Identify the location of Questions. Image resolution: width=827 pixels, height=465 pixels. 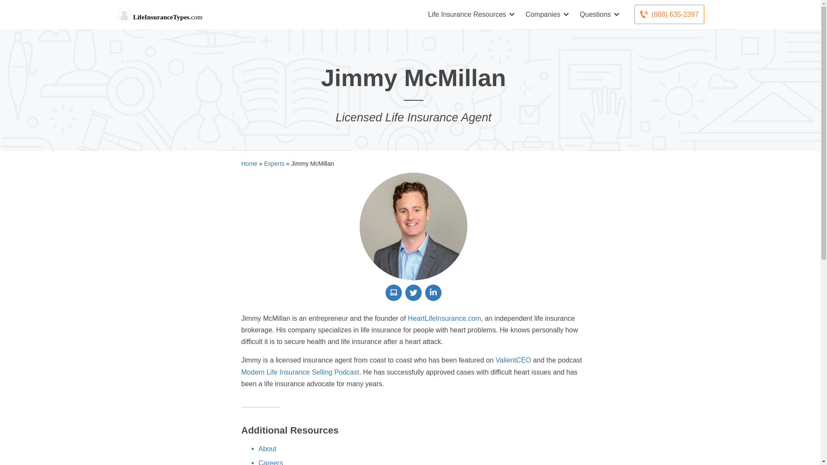
(600, 14).